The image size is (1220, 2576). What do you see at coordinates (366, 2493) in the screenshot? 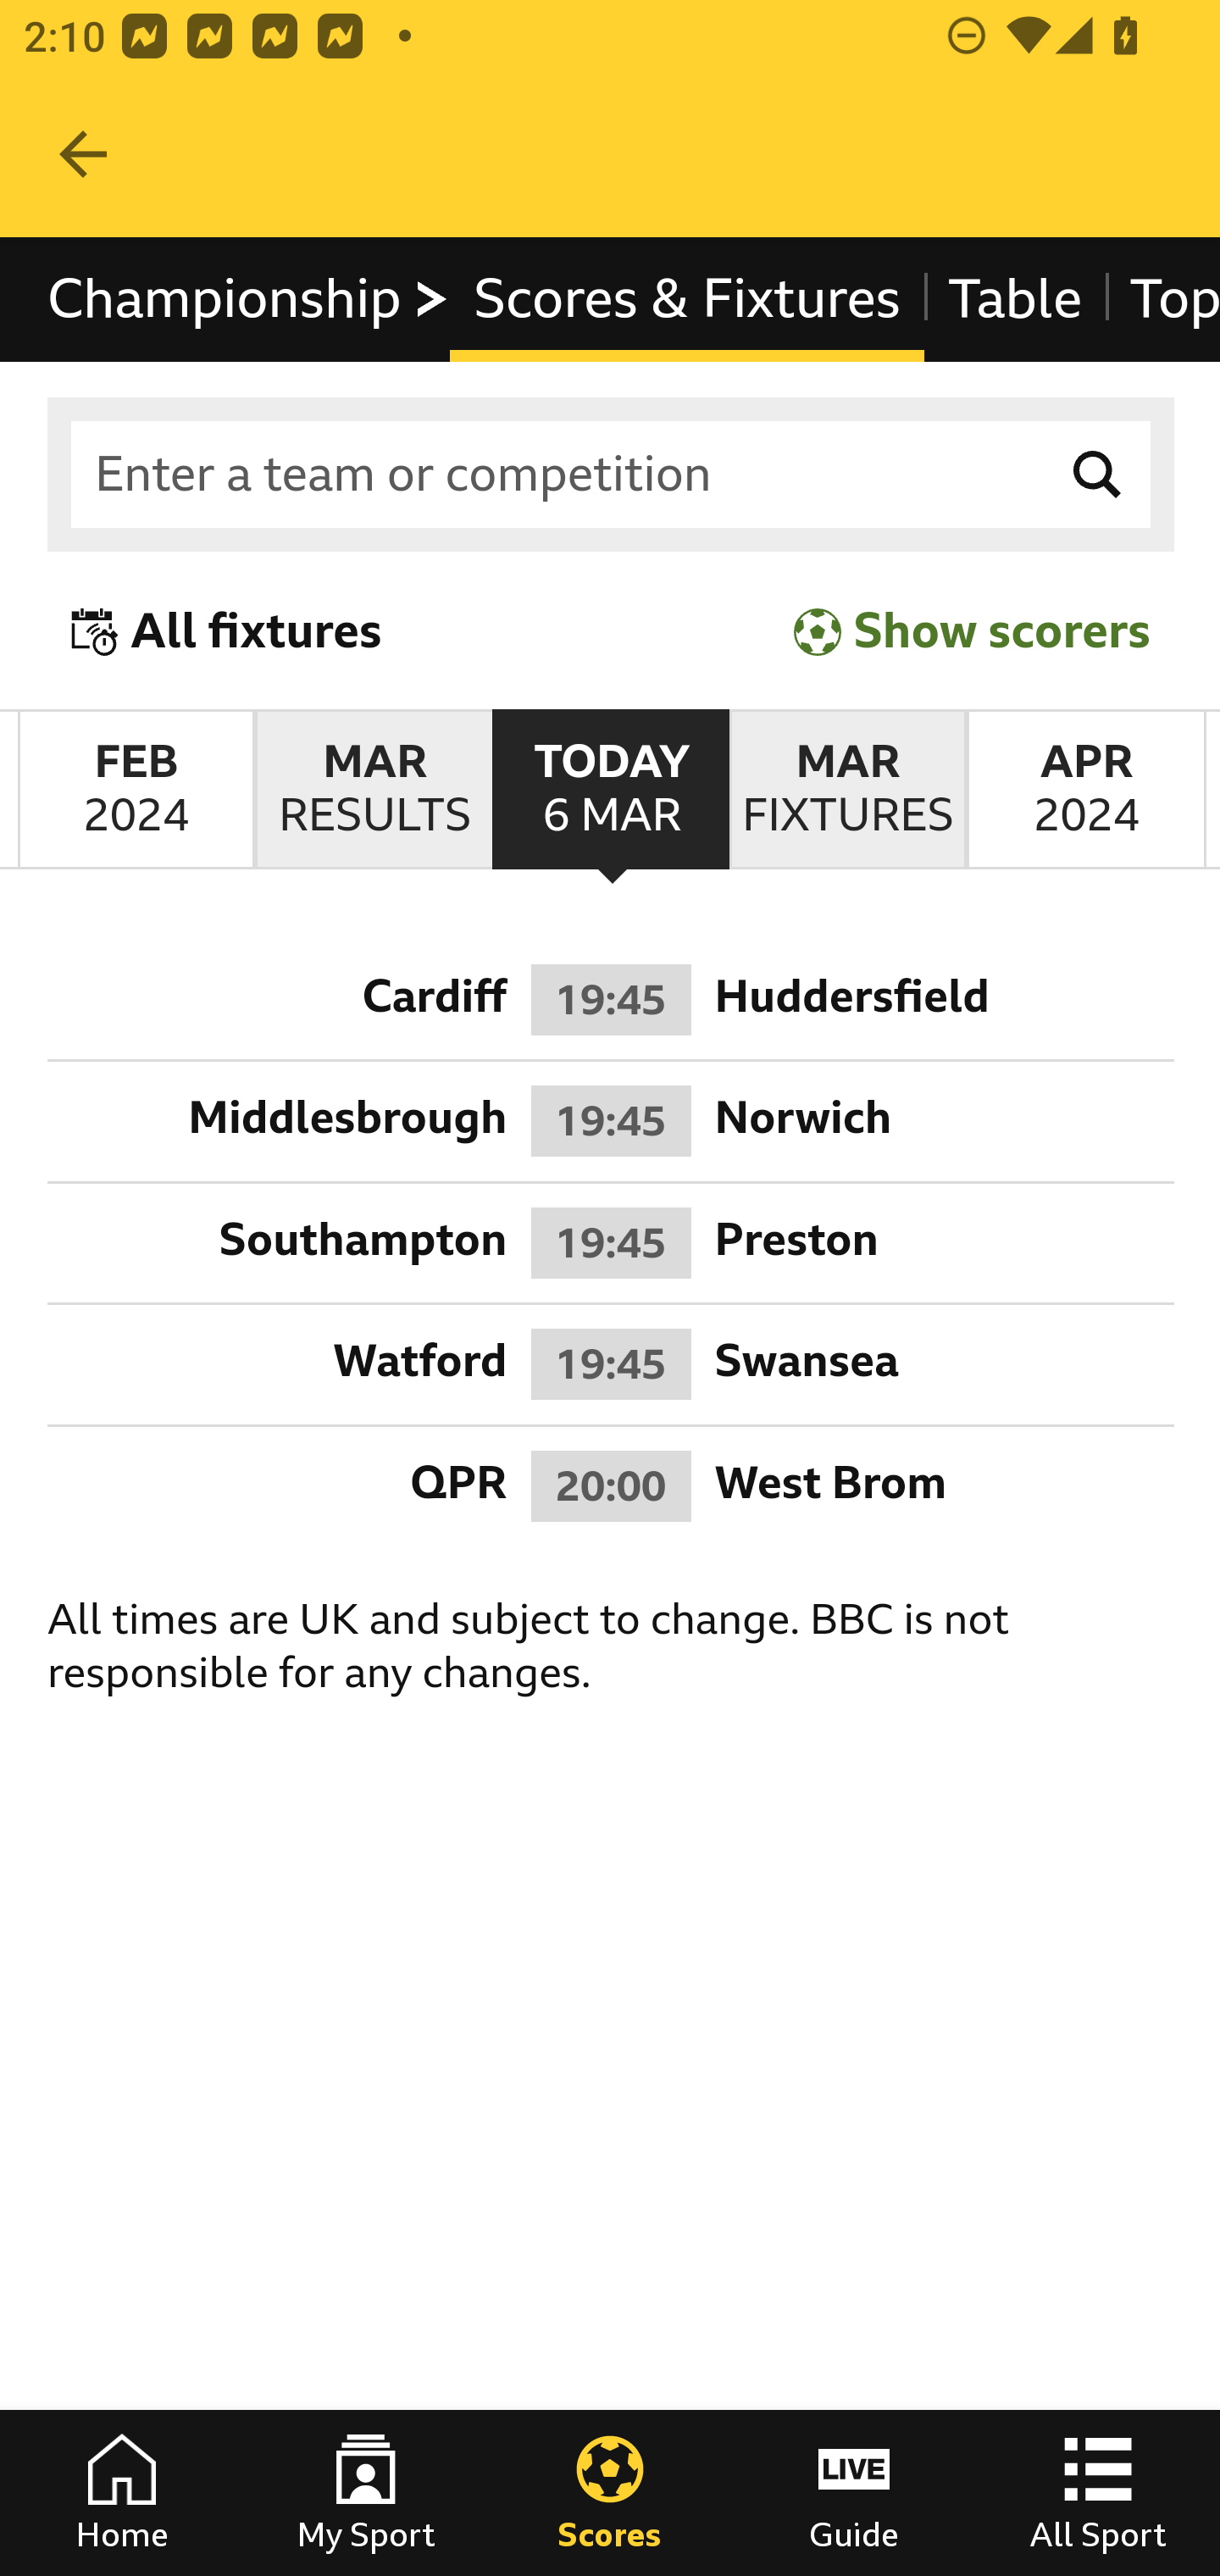
I see `My Sport` at bounding box center [366, 2493].